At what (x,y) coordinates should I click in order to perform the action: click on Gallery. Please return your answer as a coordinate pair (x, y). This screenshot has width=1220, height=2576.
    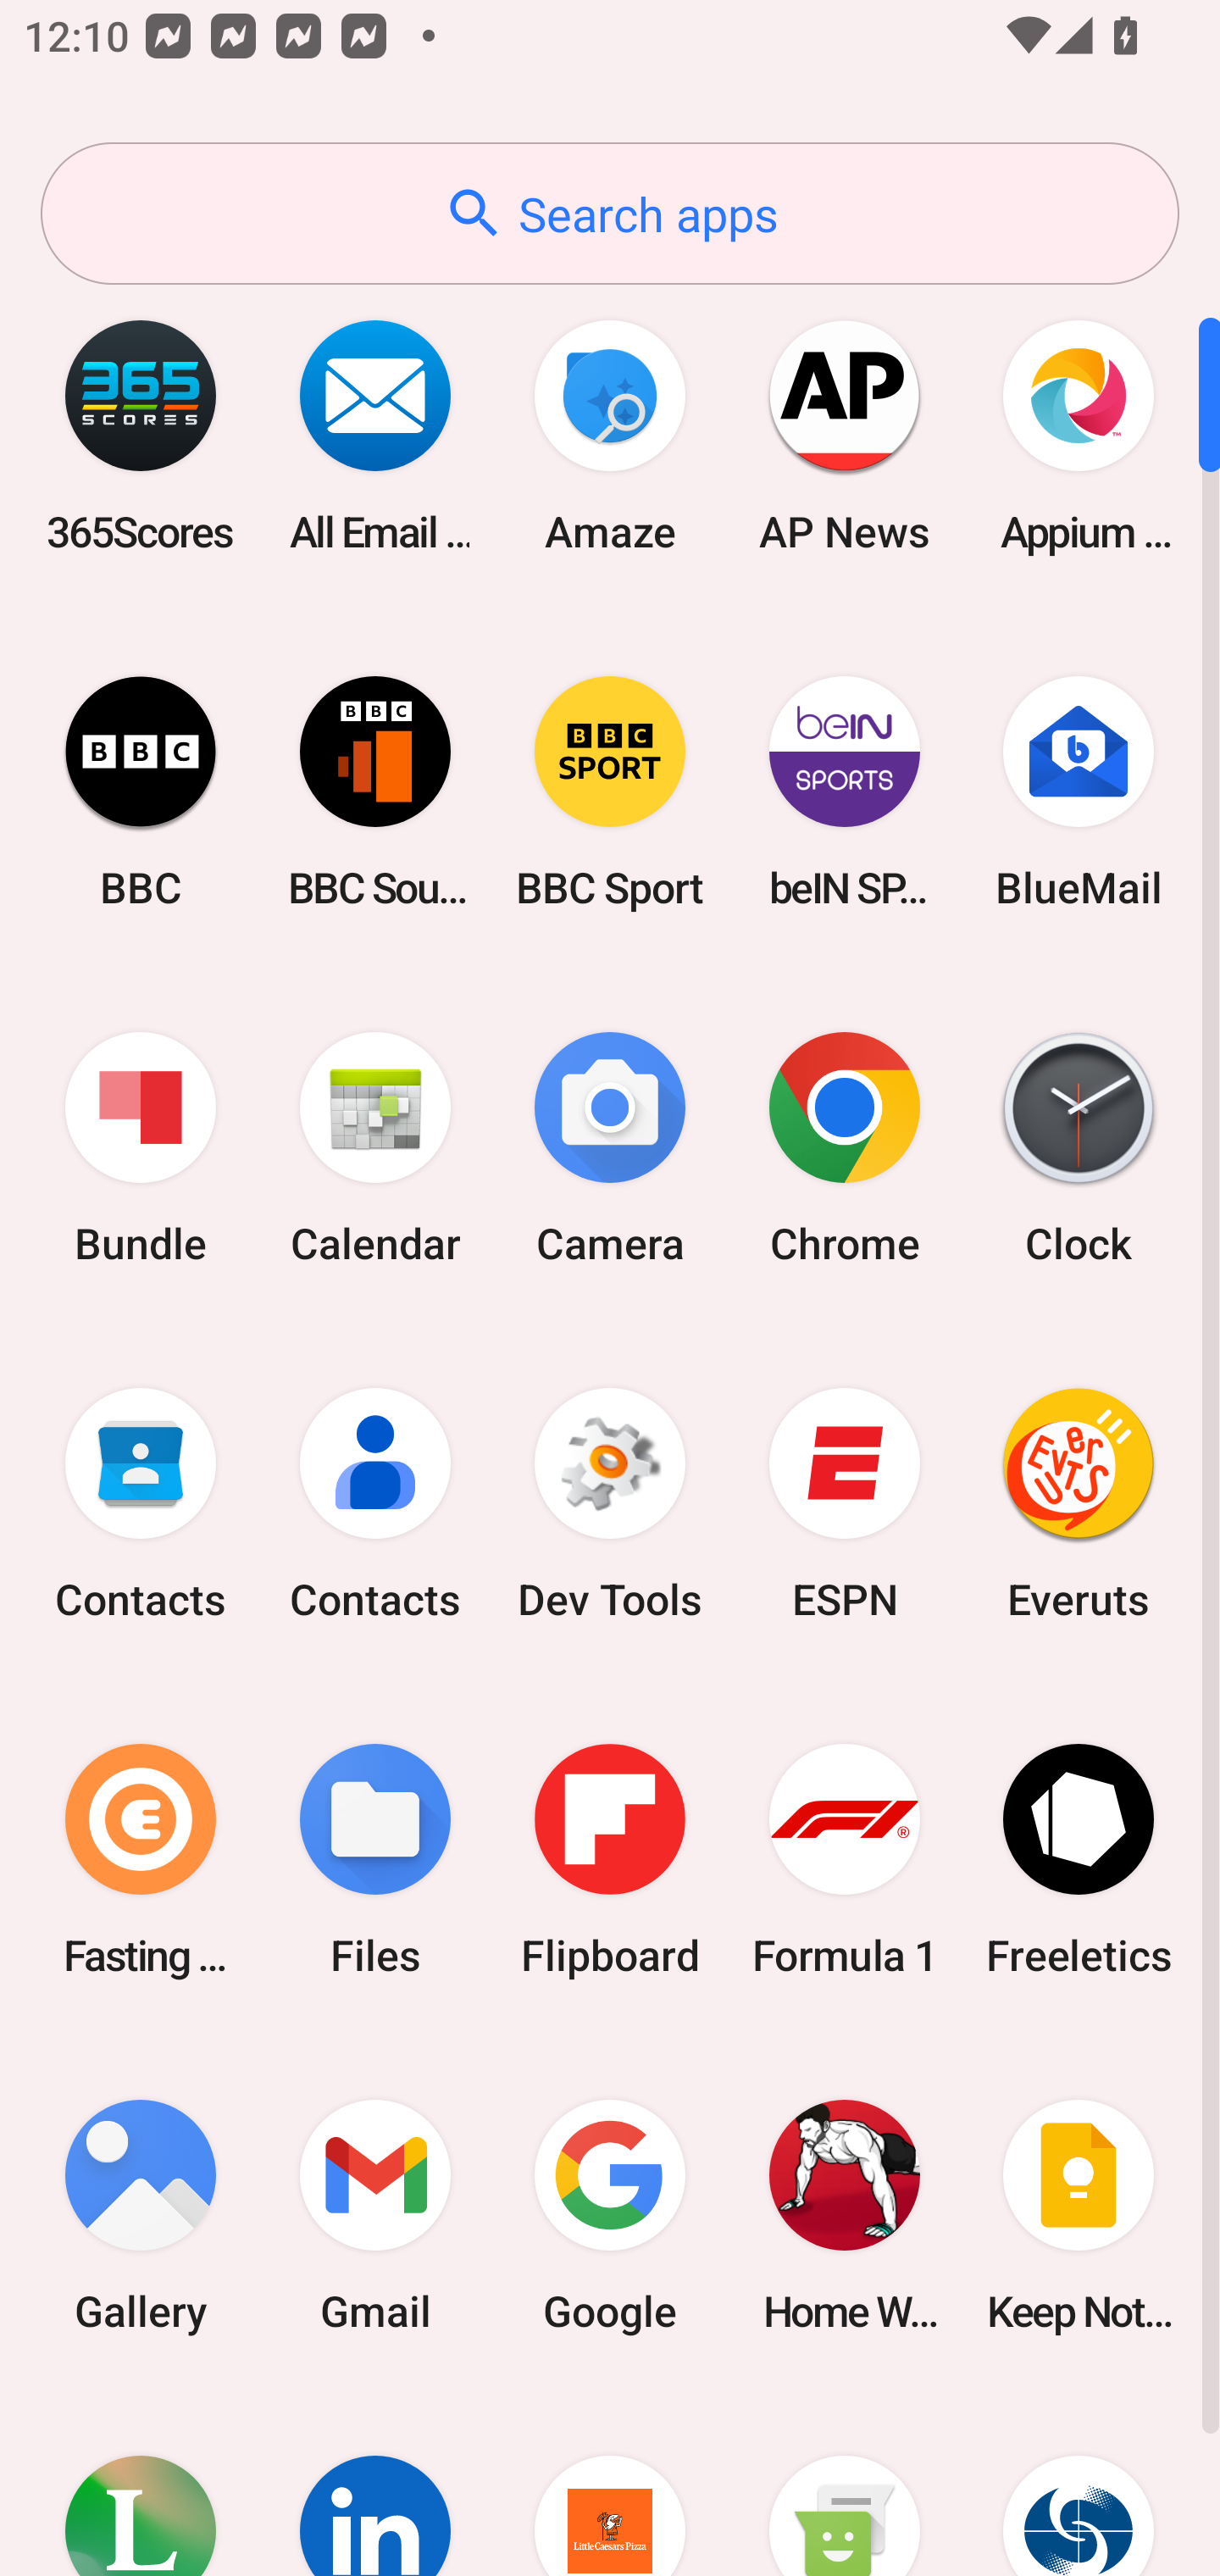
    Looking at the image, I should click on (141, 2215).